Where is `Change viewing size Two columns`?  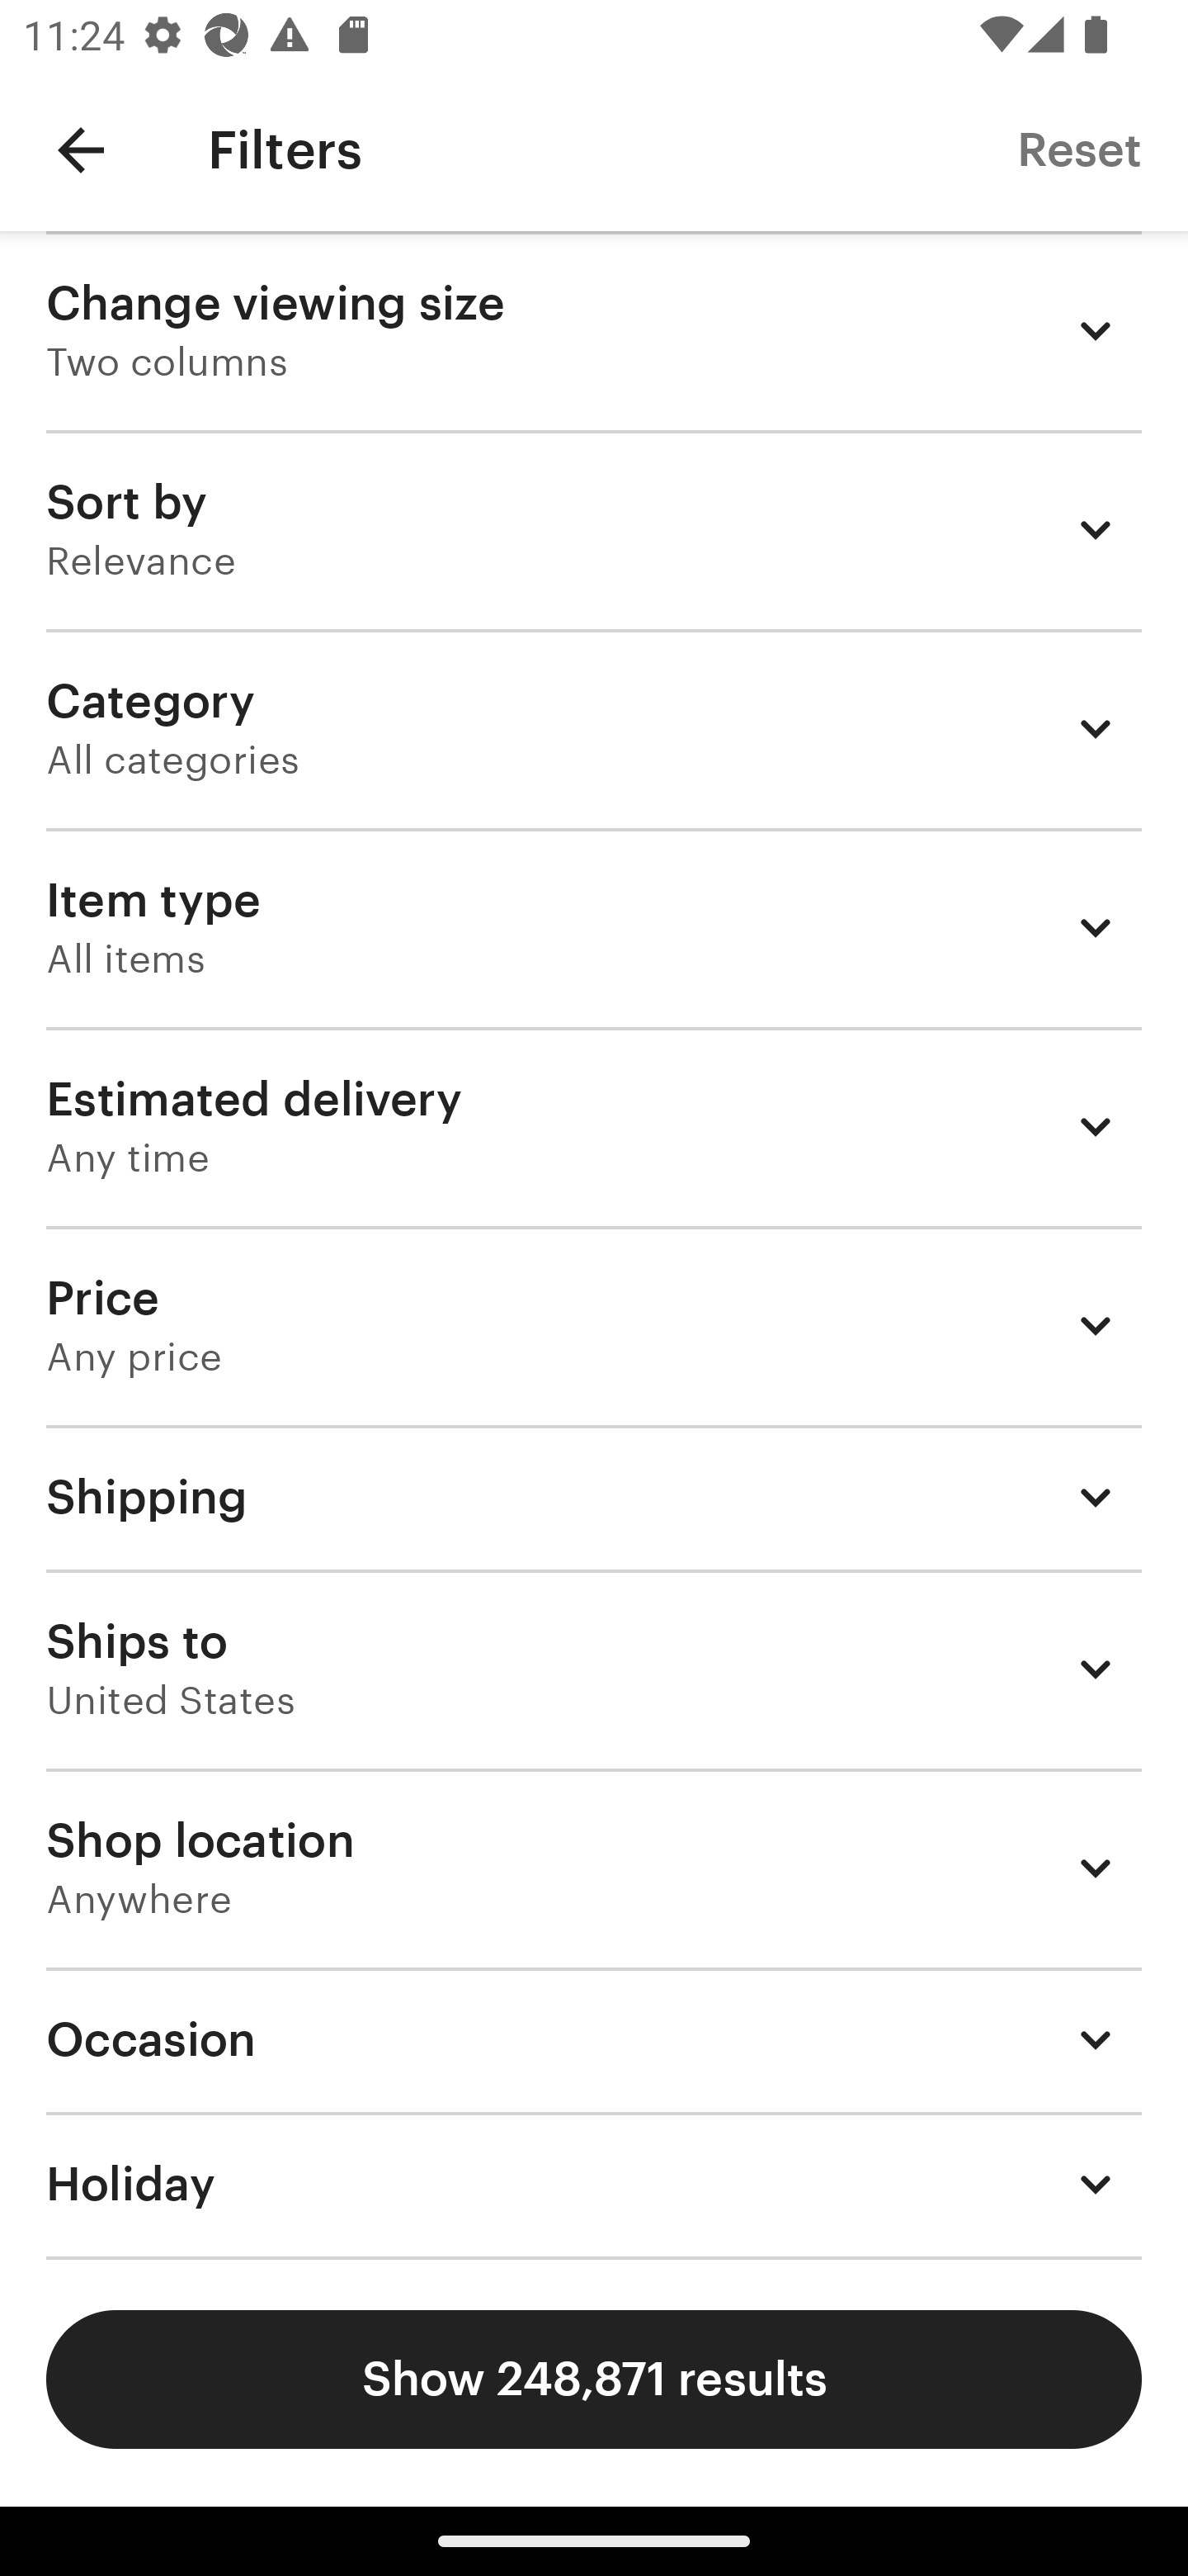
Change viewing size Two columns is located at coordinates (594, 330).